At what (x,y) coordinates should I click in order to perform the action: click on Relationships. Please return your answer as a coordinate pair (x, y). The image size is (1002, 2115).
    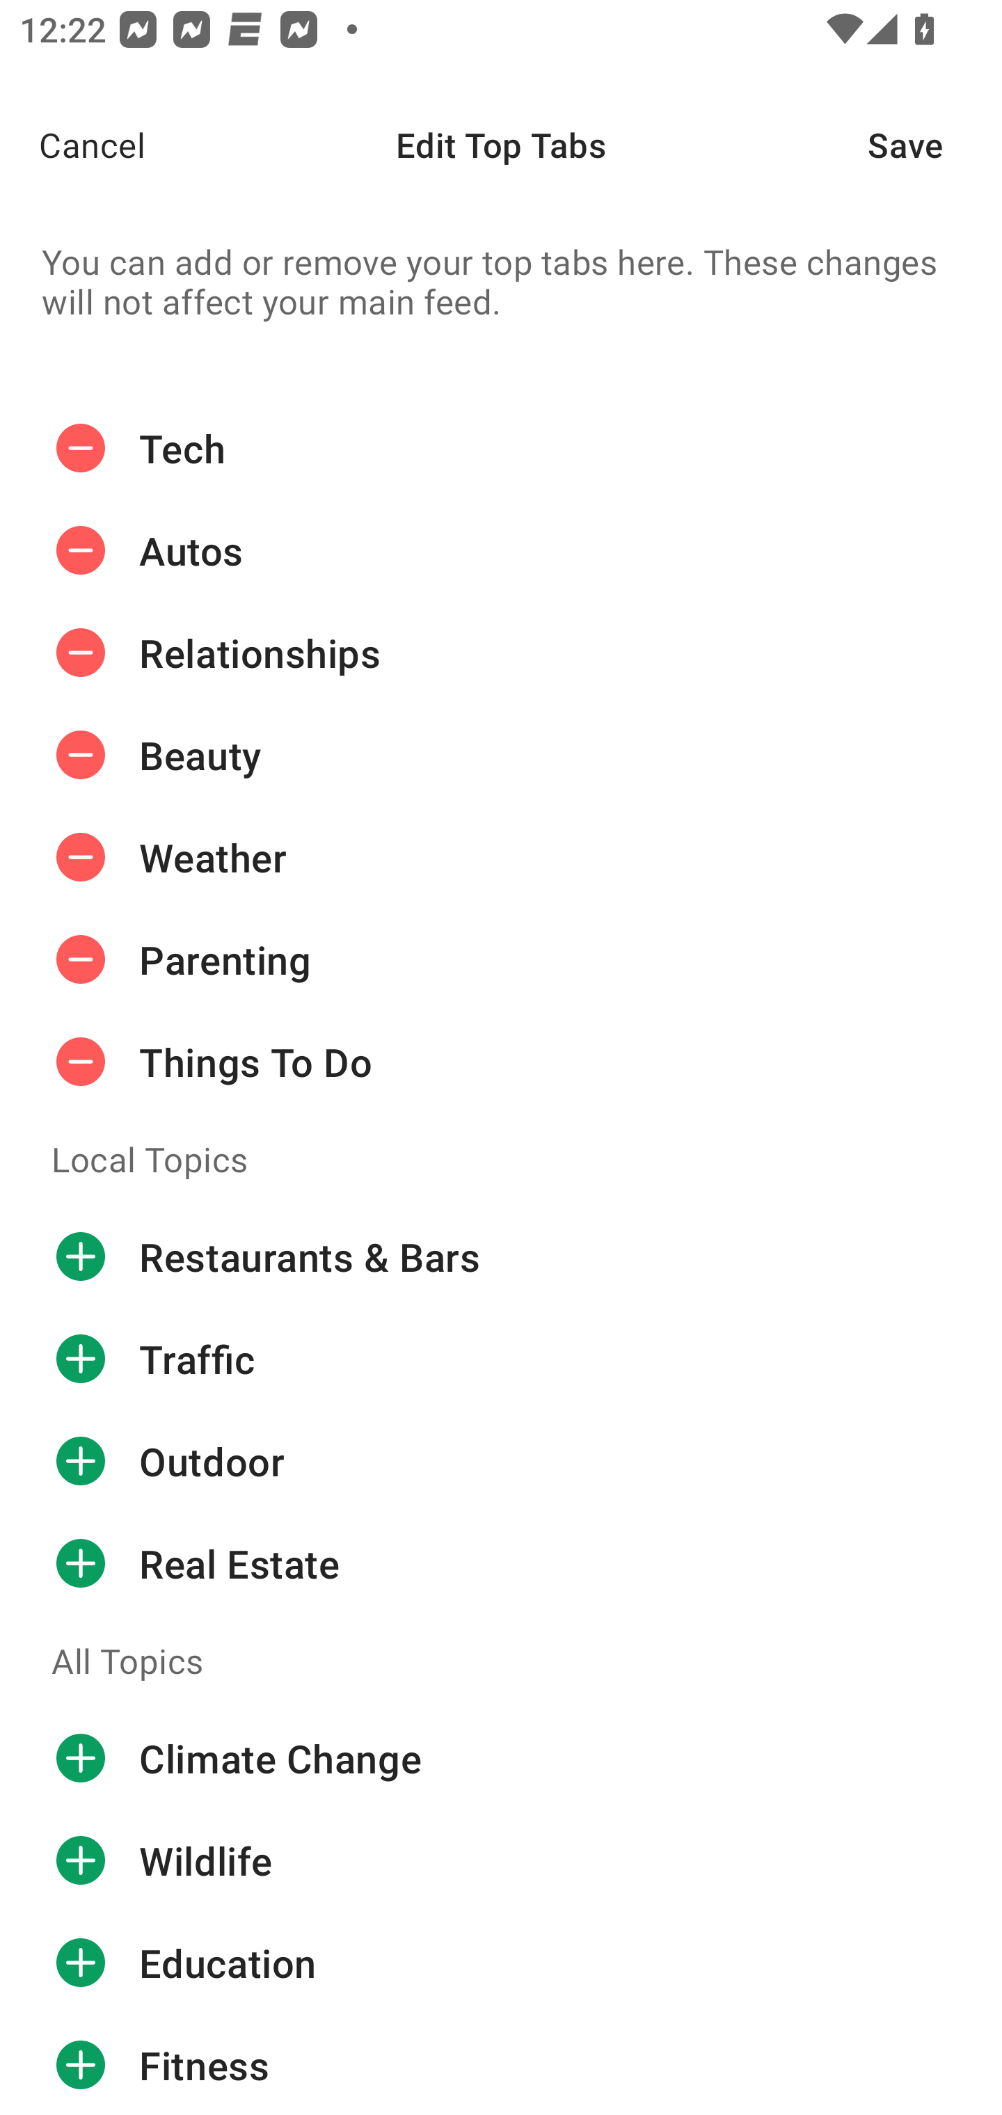
    Looking at the image, I should click on (501, 653).